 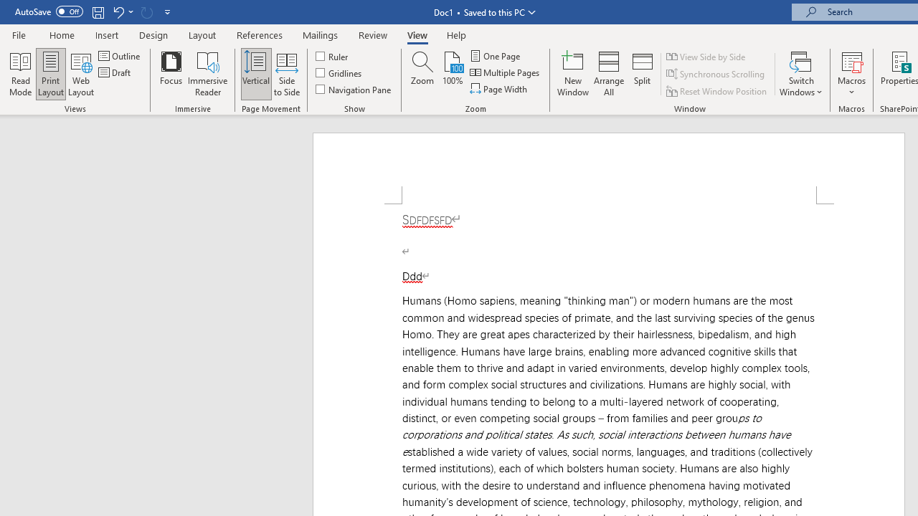 I want to click on View Side by Side, so click(x=706, y=56).